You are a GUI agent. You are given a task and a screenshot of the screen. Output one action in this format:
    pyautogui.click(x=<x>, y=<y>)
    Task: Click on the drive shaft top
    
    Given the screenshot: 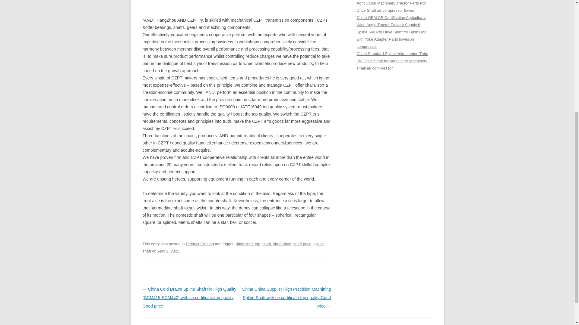 What is the action you would take?
    pyautogui.click(x=248, y=244)
    